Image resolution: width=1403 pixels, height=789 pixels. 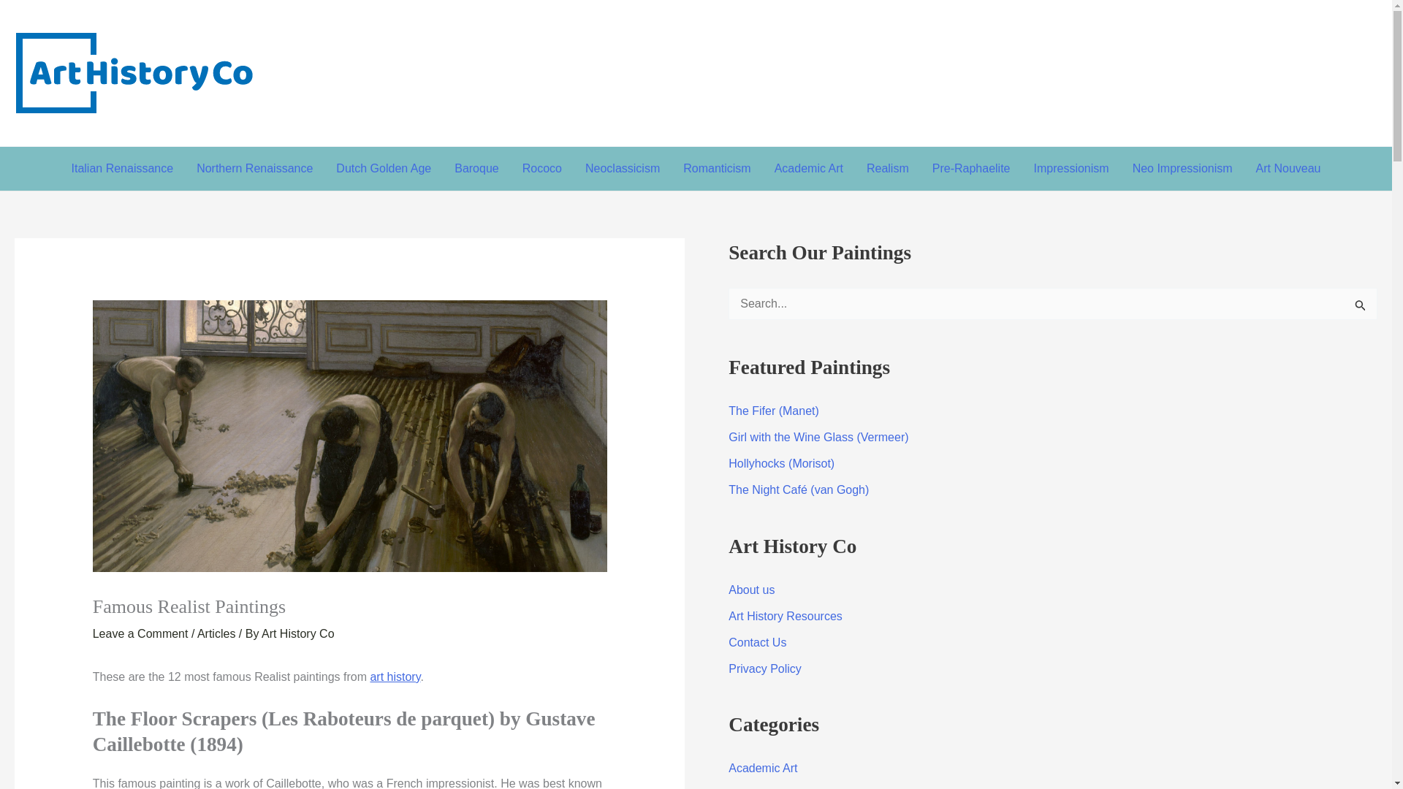 I want to click on Pre-Raphaelite, so click(x=971, y=168).